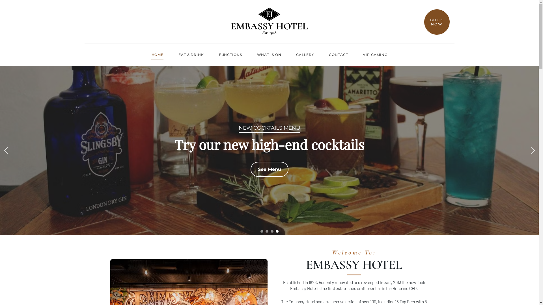 The height and width of the screenshot is (305, 543). What do you see at coordinates (305, 55) in the screenshot?
I see `GALLERY` at bounding box center [305, 55].